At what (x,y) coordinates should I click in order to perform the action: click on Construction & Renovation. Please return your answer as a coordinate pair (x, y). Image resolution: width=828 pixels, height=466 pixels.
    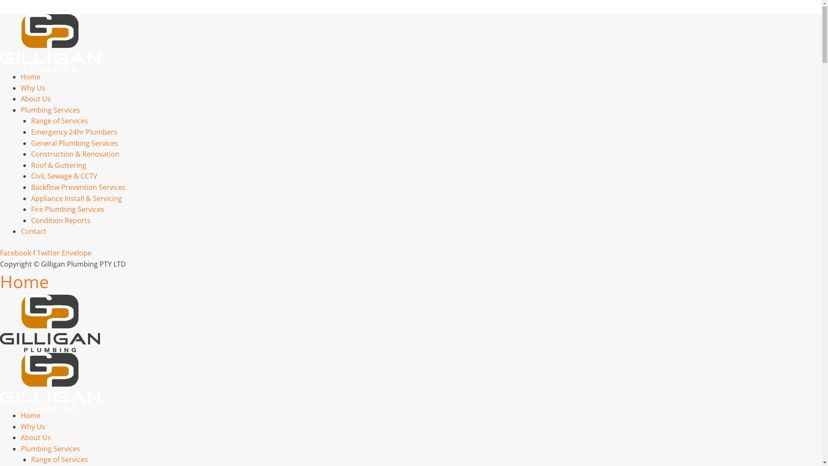
    Looking at the image, I should click on (75, 154).